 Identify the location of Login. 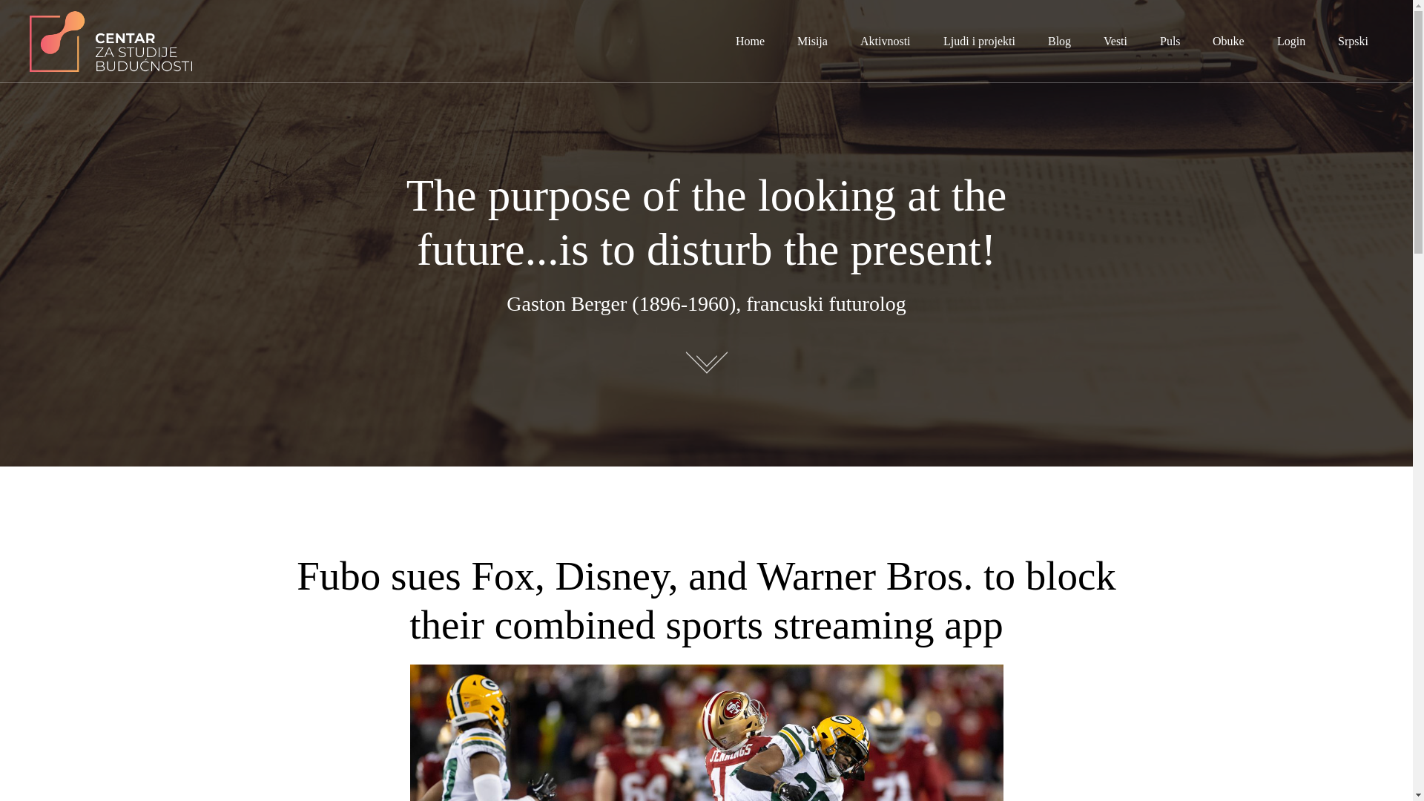
(1291, 41).